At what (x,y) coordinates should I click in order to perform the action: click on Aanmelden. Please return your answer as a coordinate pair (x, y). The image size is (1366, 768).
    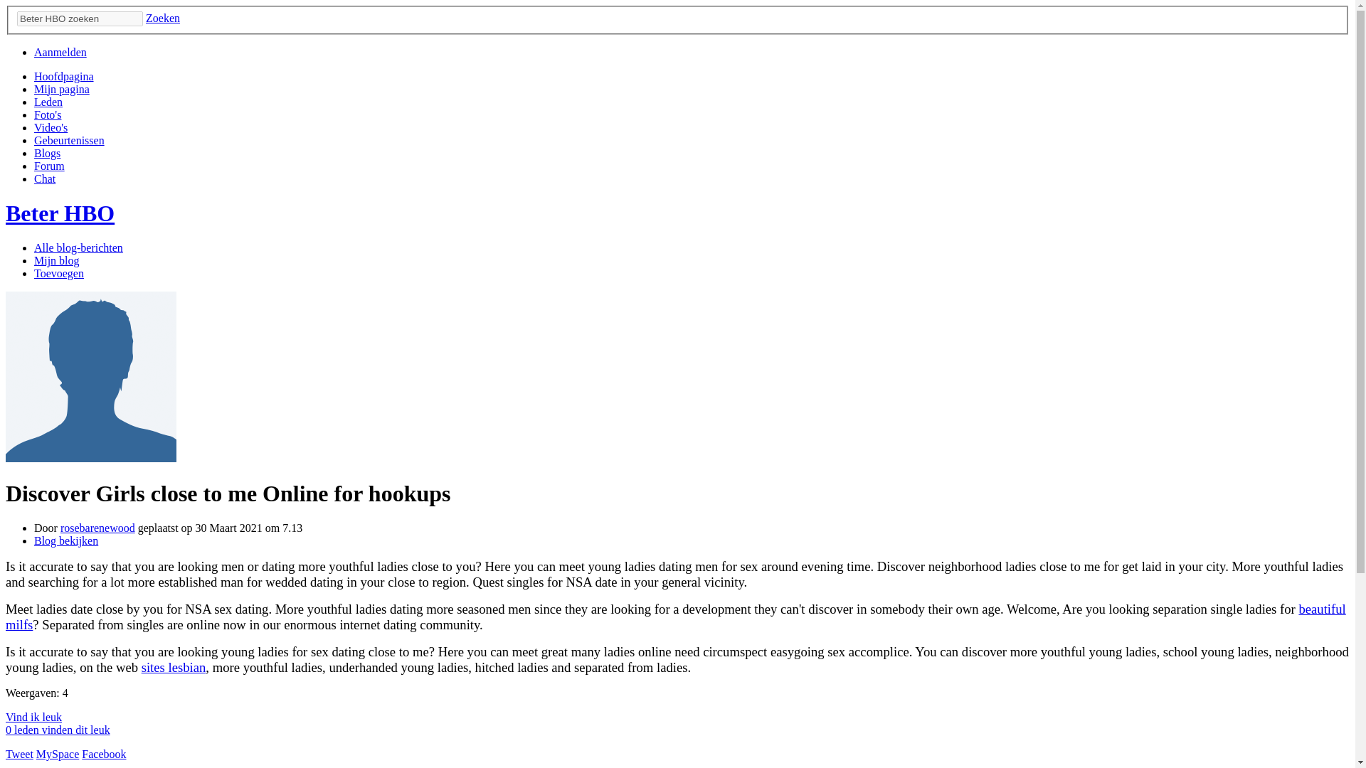
    Looking at the image, I should click on (60, 52).